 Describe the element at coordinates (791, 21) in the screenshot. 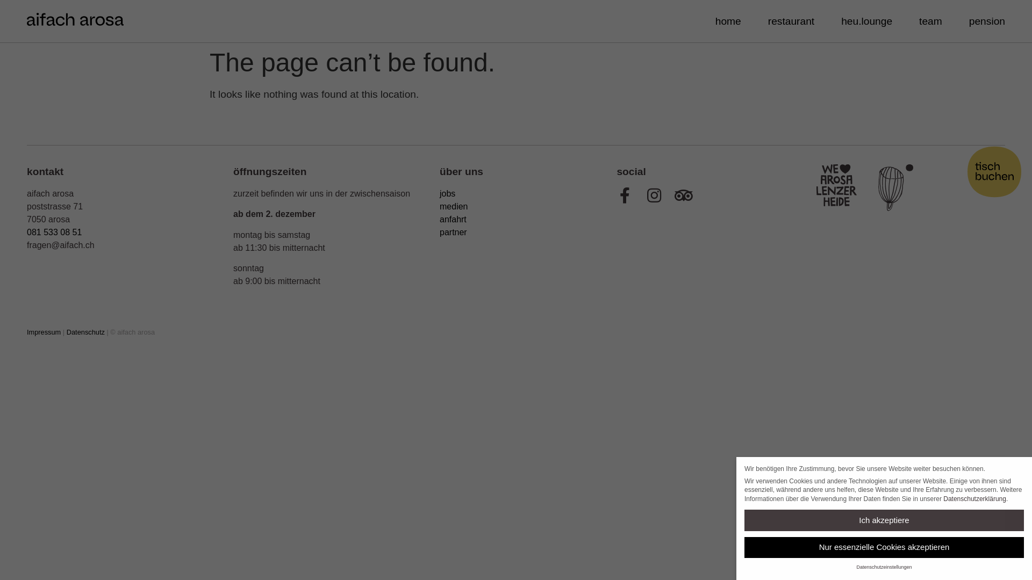

I see `restaurant` at that location.